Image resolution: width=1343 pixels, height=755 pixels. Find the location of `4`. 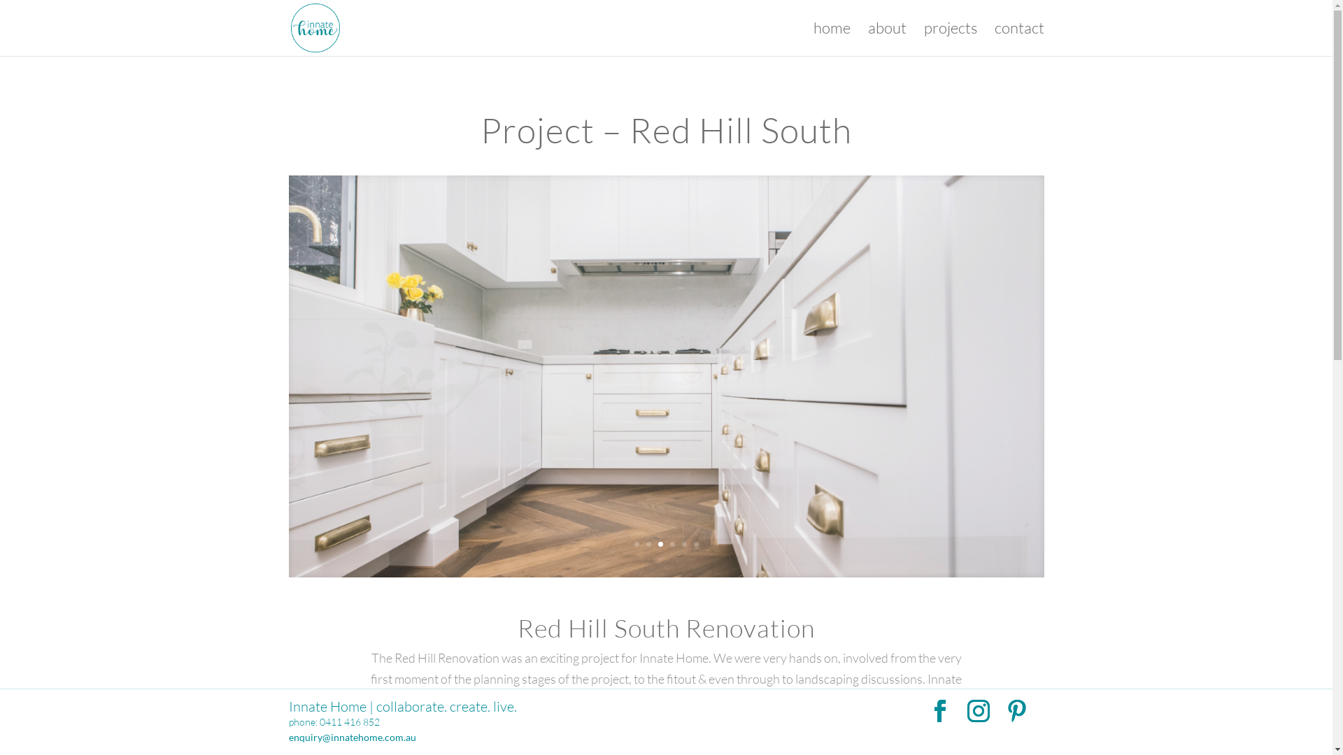

4 is located at coordinates (672, 544).